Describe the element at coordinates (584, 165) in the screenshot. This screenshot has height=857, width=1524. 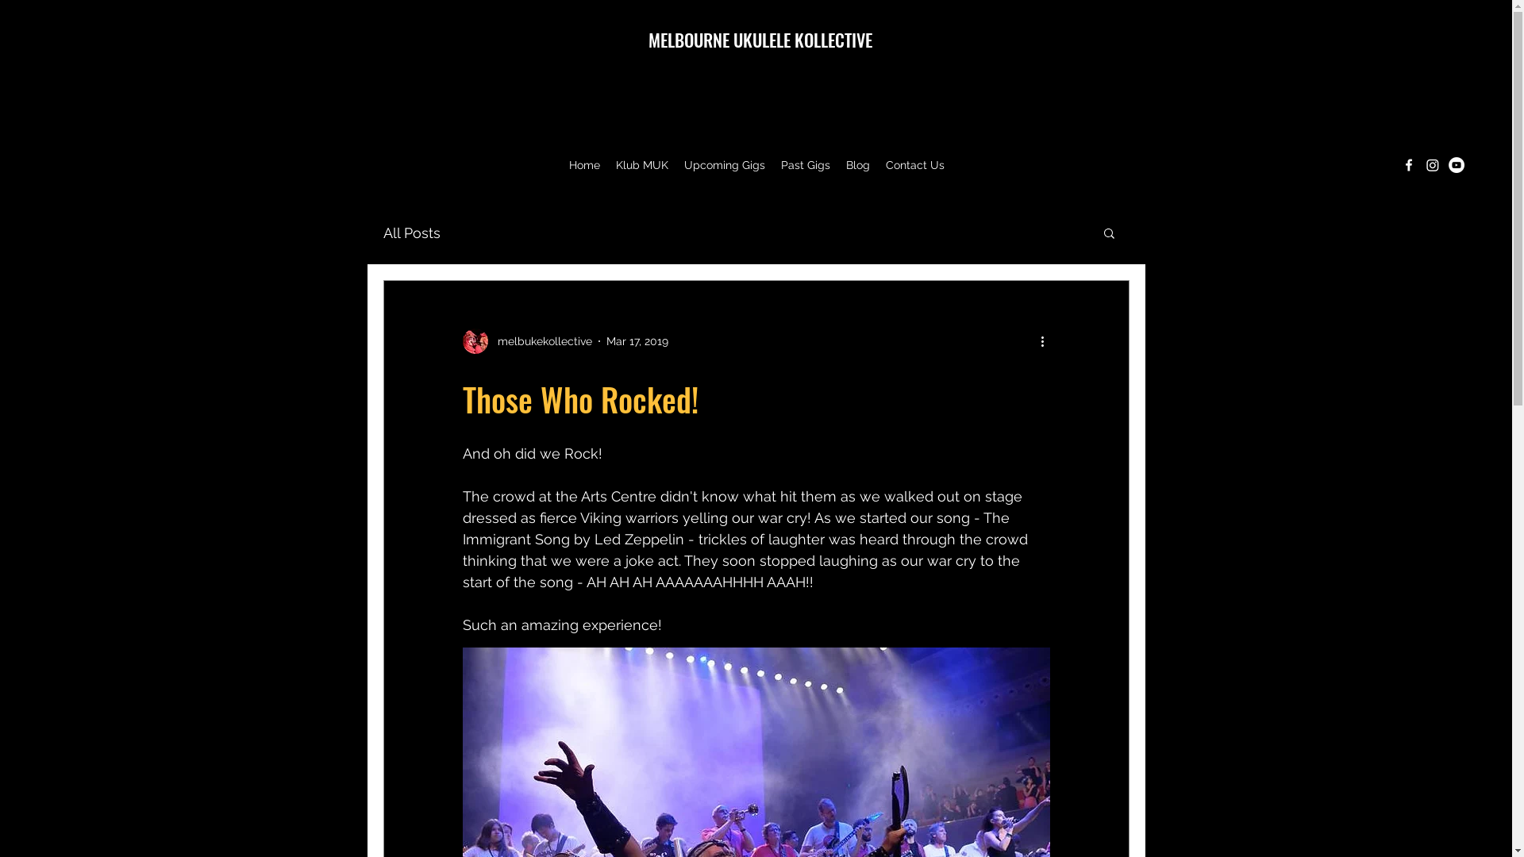
I see `Home` at that location.